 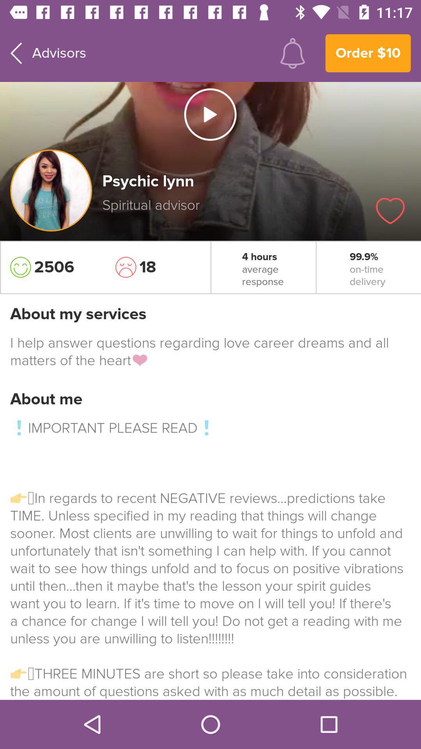 What do you see at coordinates (53, 267) in the screenshot?
I see `press the icon to the left of the 18` at bounding box center [53, 267].